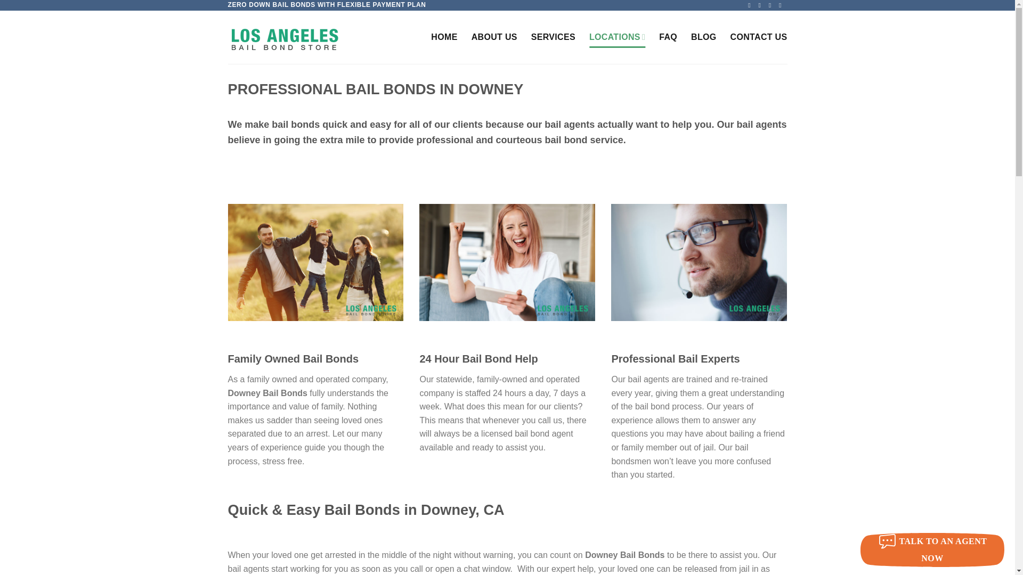 Image resolution: width=1023 pixels, height=575 pixels. What do you see at coordinates (553, 37) in the screenshot?
I see `SERVICES` at bounding box center [553, 37].